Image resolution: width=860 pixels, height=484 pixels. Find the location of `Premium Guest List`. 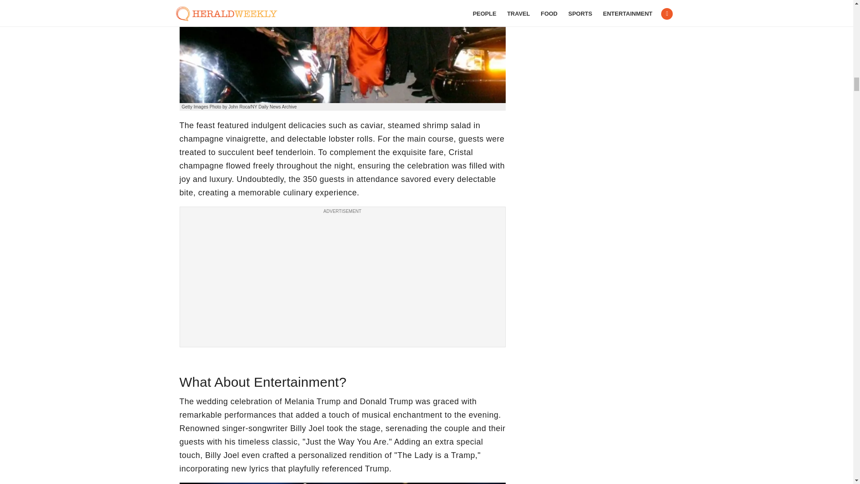

Premium Guest List is located at coordinates (342, 52).